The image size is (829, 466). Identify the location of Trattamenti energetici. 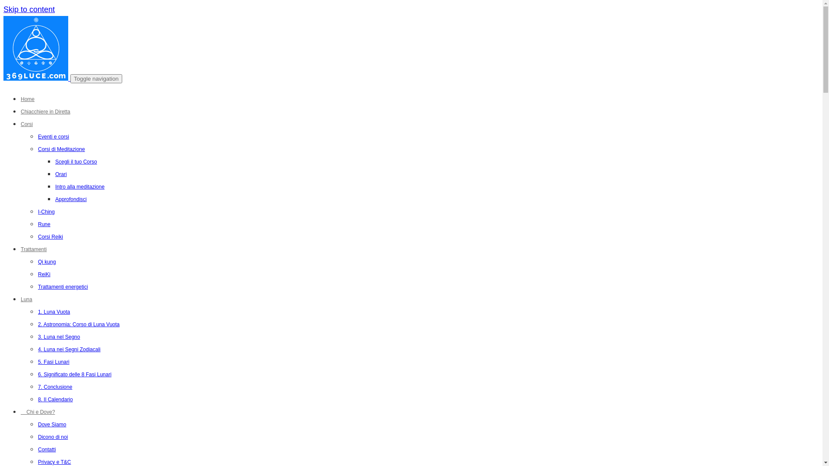
(63, 287).